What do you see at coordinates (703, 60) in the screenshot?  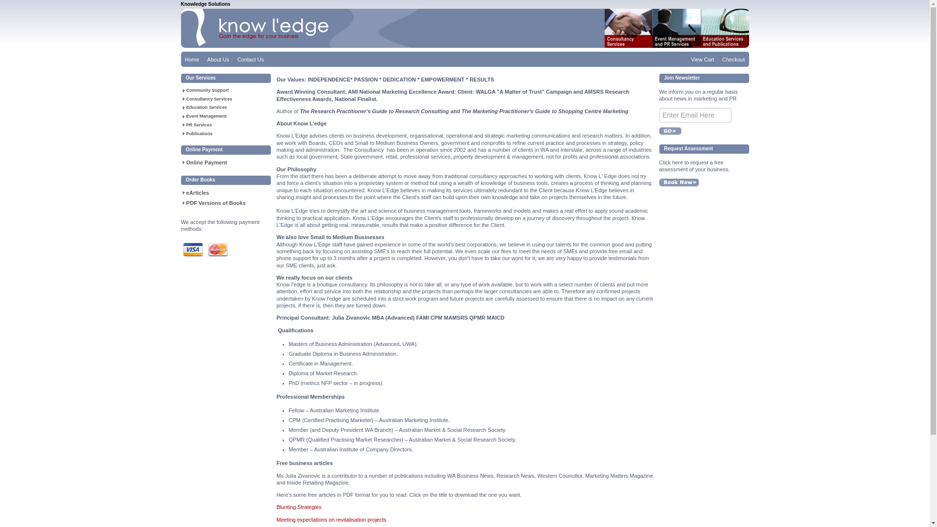 I see `View Cart` at bounding box center [703, 60].